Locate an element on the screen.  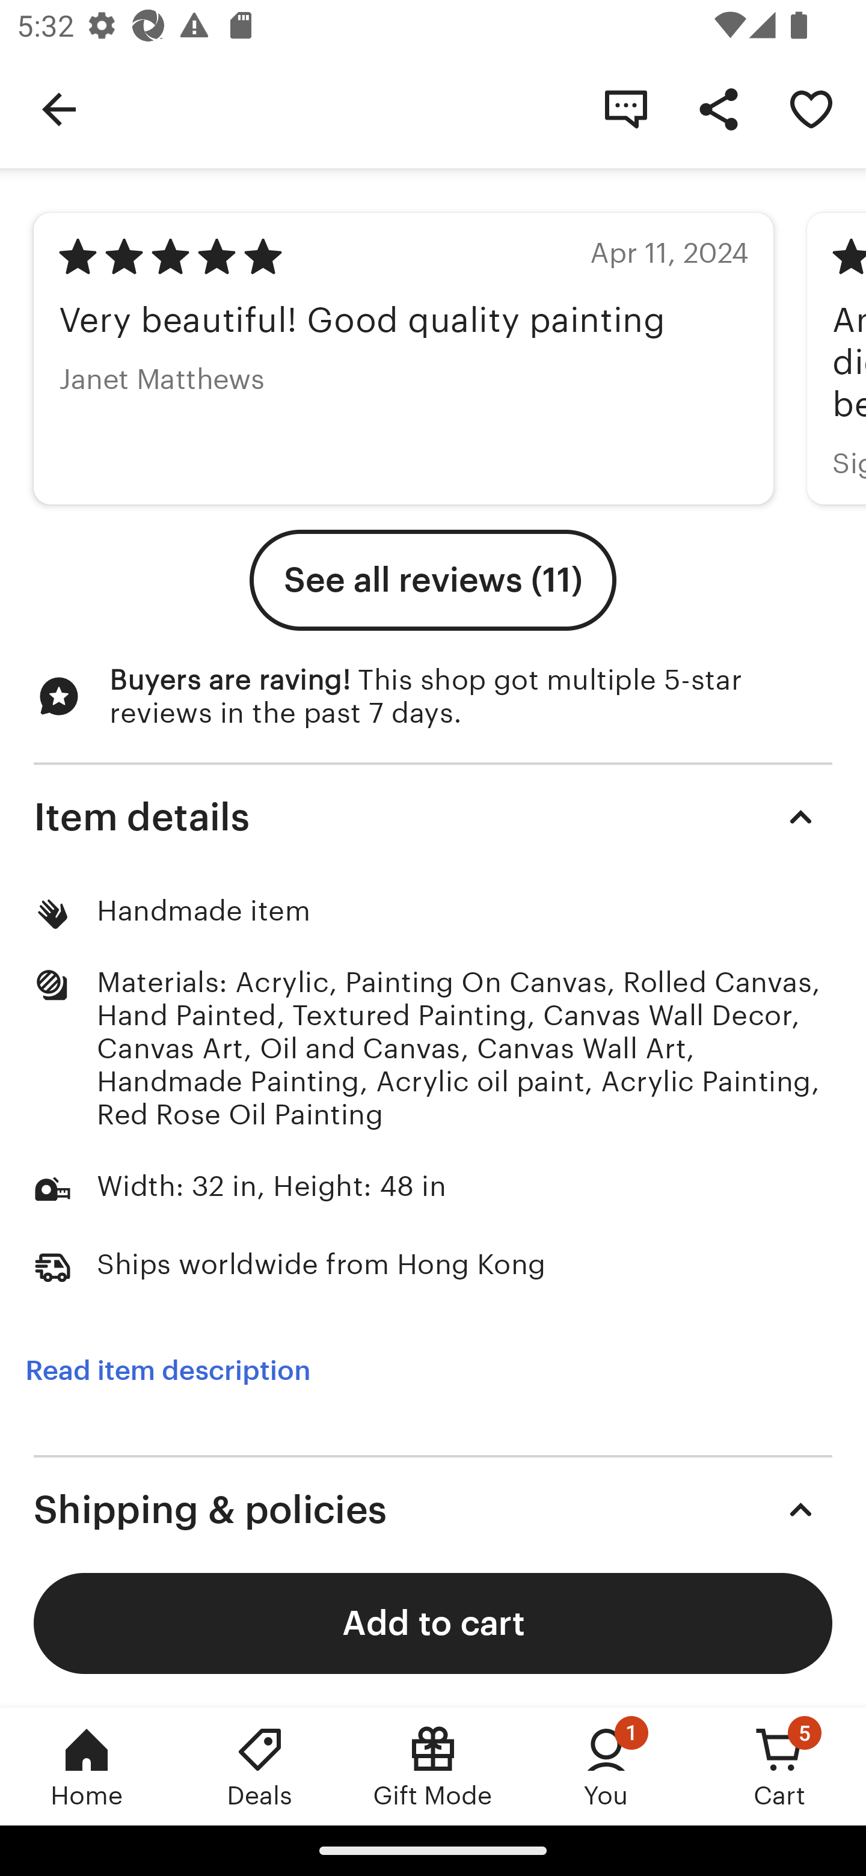
Gift Mode is located at coordinates (433, 1766).